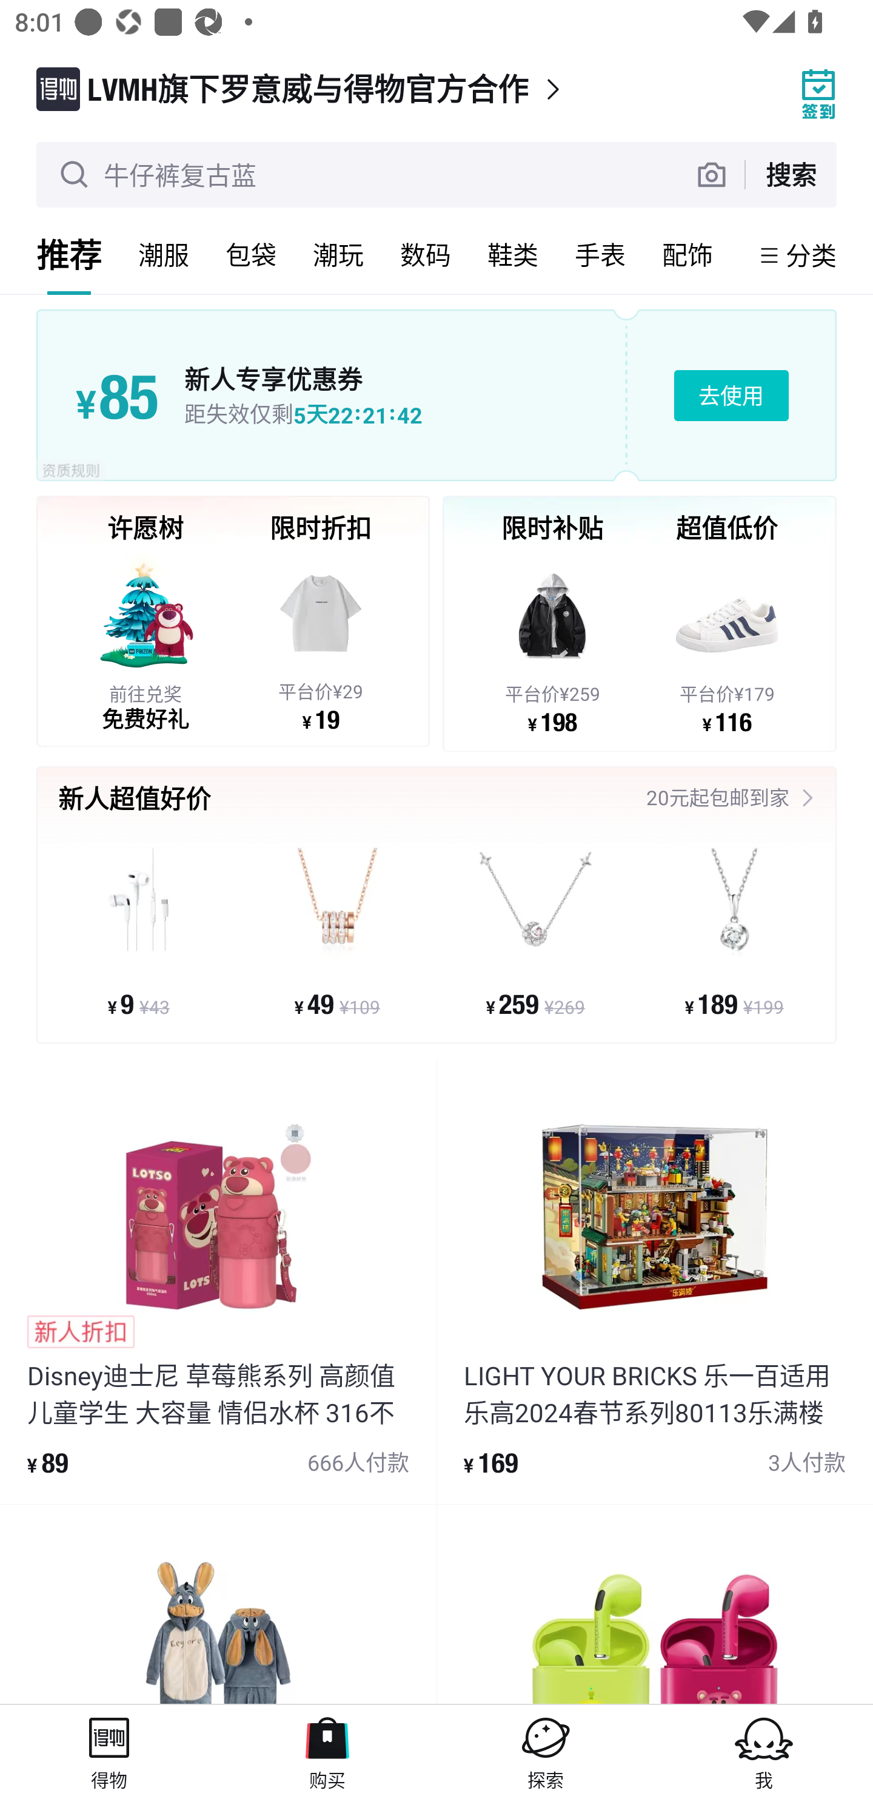 The width and height of the screenshot is (873, 1796). I want to click on 分类, so click(811, 255).